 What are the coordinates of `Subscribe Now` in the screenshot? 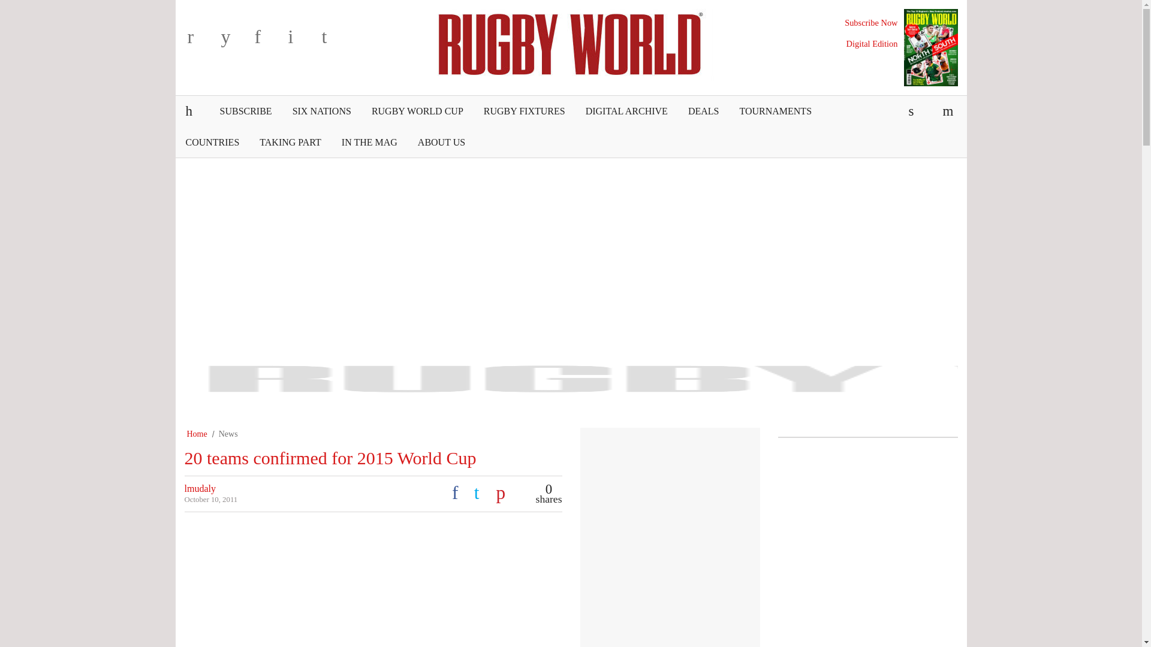 It's located at (871, 23).